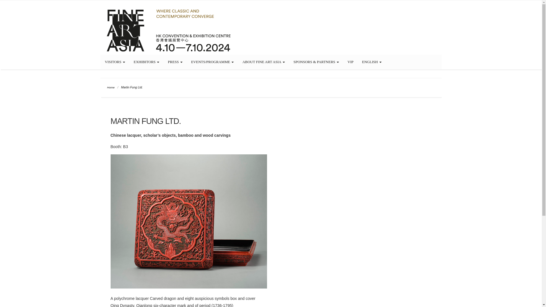 The width and height of the screenshot is (546, 307). What do you see at coordinates (350, 62) in the screenshot?
I see `VIP` at bounding box center [350, 62].